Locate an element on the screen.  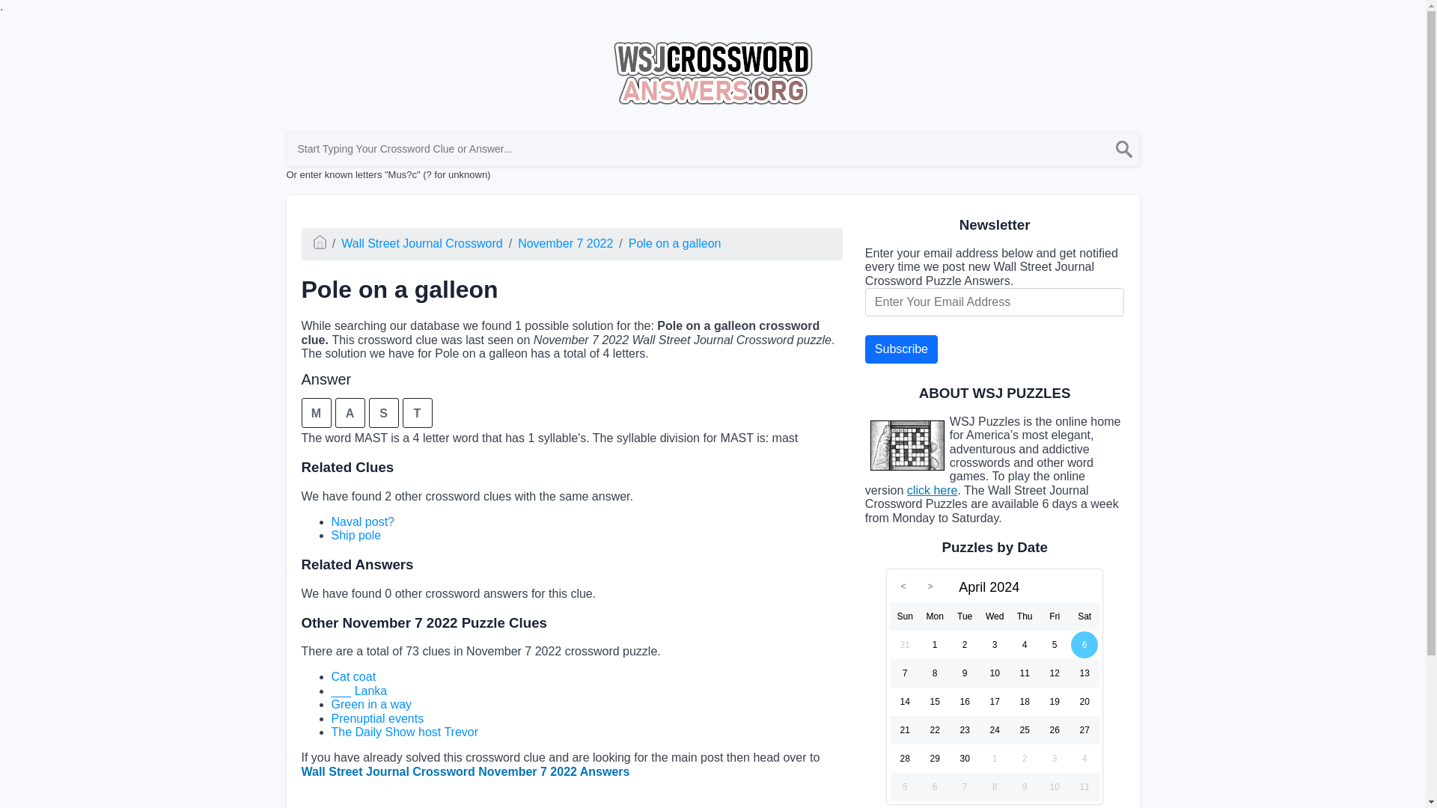
Prenuptial events is located at coordinates (377, 718).